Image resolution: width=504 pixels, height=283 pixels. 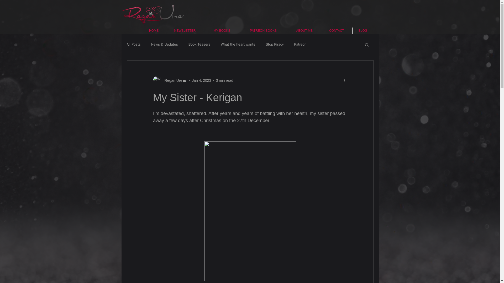 I want to click on NEWSLETTER, so click(x=185, y=30).